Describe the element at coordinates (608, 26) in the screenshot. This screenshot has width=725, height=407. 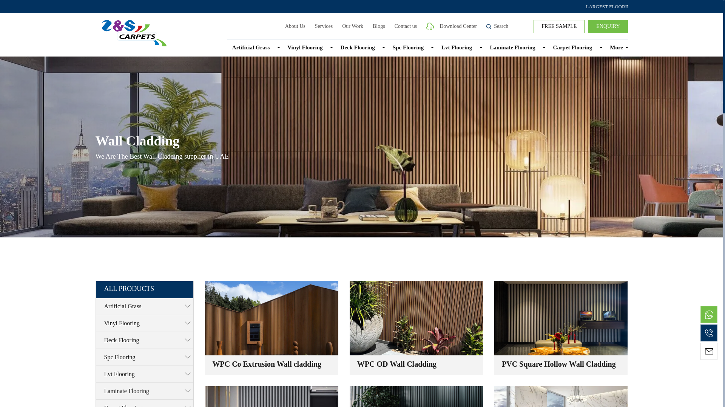
I see `ENQUIRY` at that location.